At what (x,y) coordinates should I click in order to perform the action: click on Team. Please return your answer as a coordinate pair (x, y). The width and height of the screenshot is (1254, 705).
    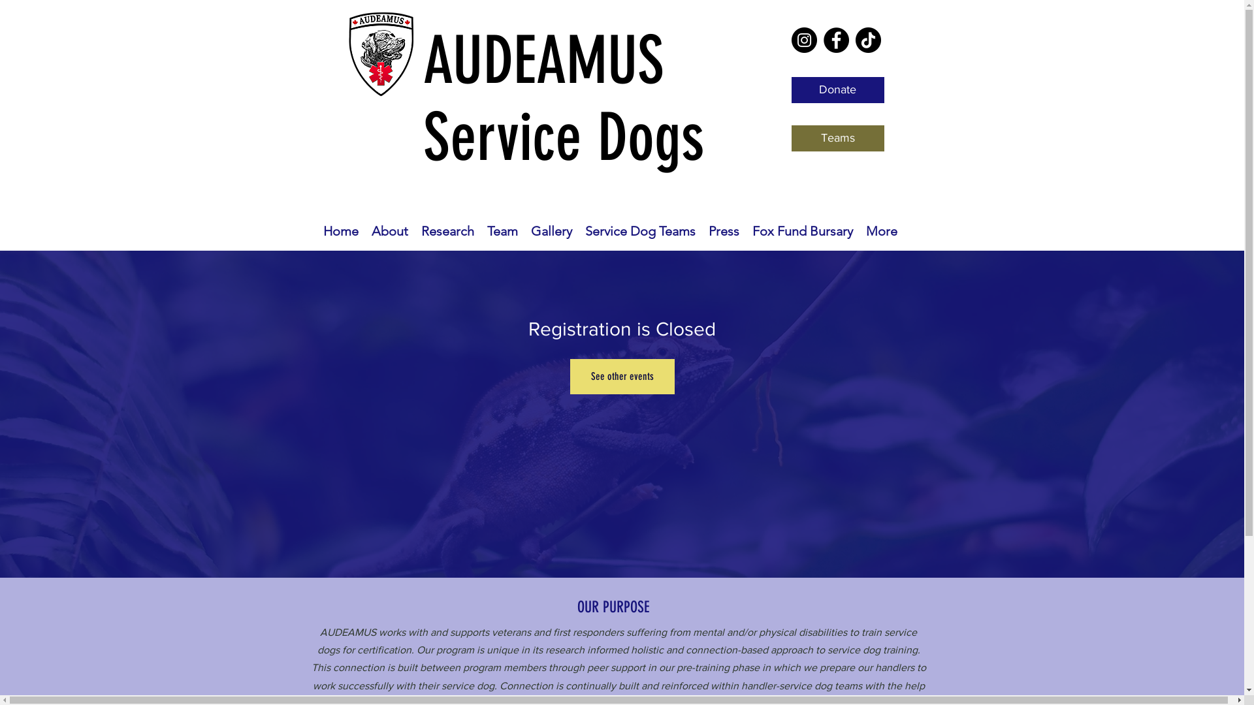
    Looking at the image, I should click on (503, 231).